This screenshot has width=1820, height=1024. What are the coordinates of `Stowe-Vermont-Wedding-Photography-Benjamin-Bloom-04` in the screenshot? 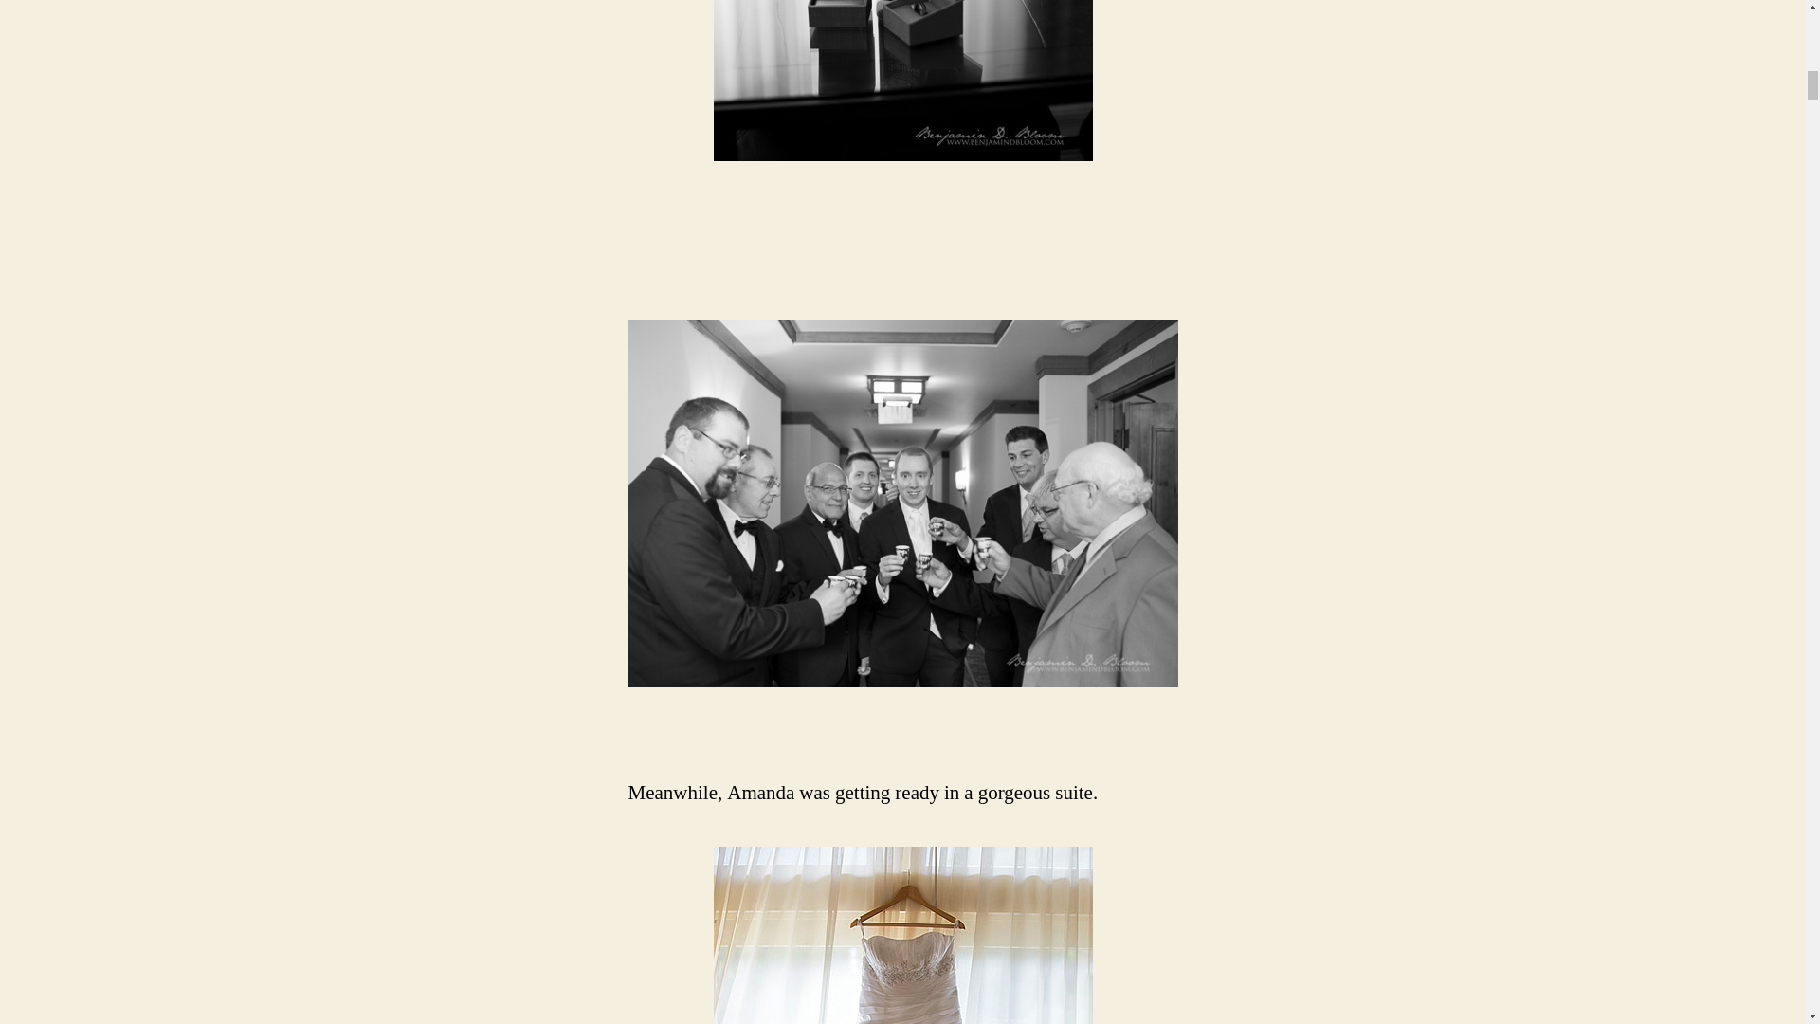 It's located at (902, 935).